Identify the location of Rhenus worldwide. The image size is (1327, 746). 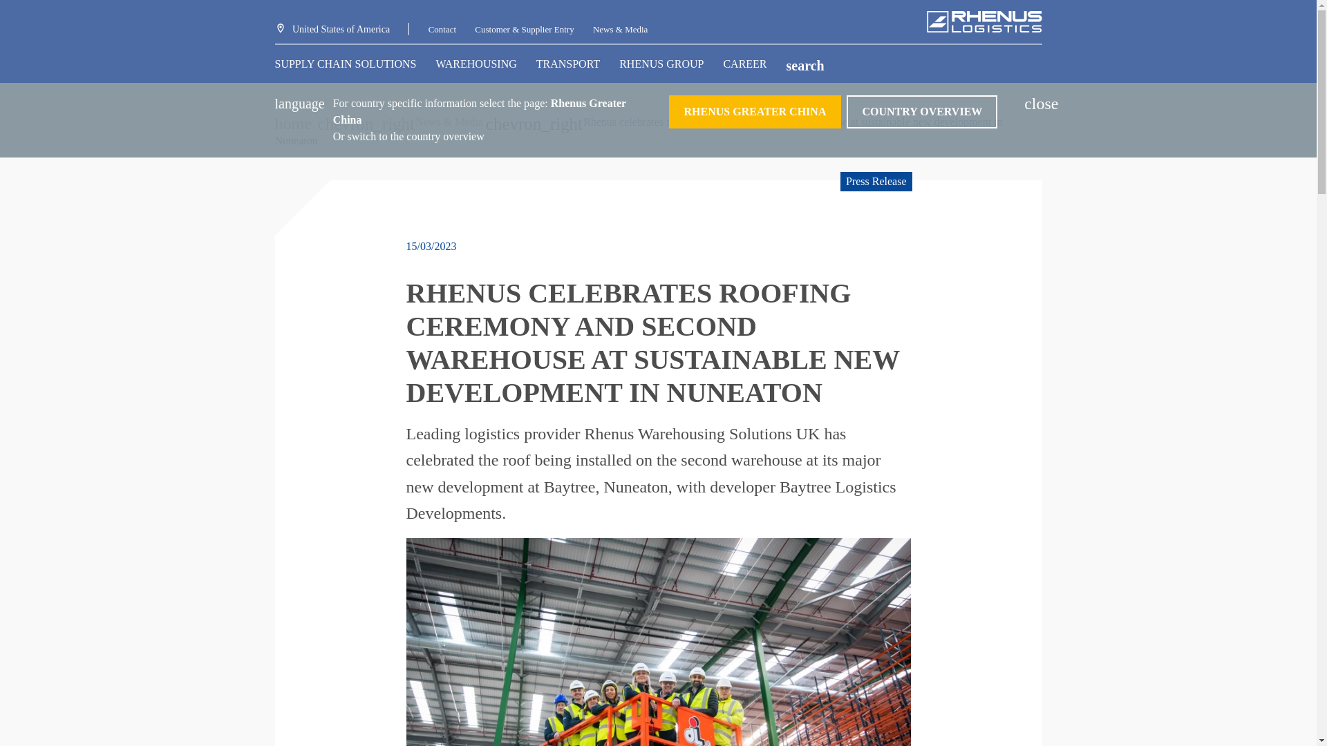
(332, 29).